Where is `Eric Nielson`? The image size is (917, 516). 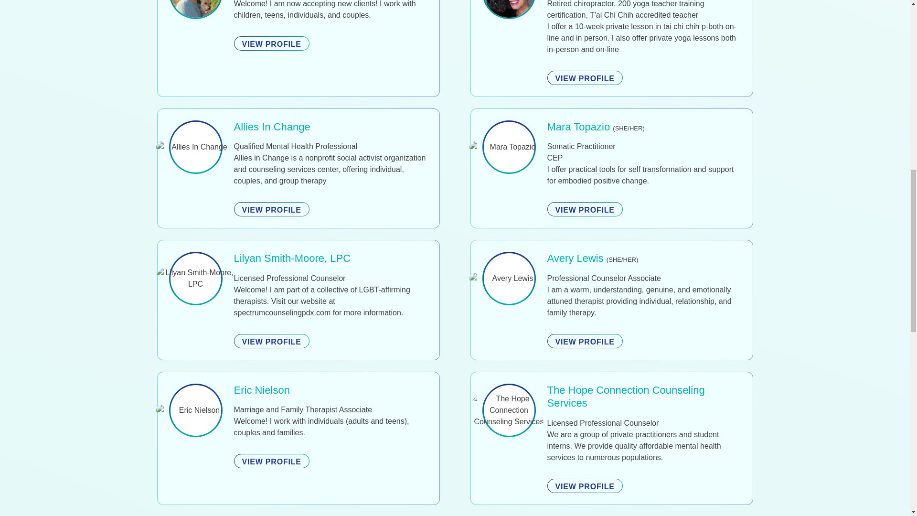 Eric Nielson is located at coordinates (262, 390).